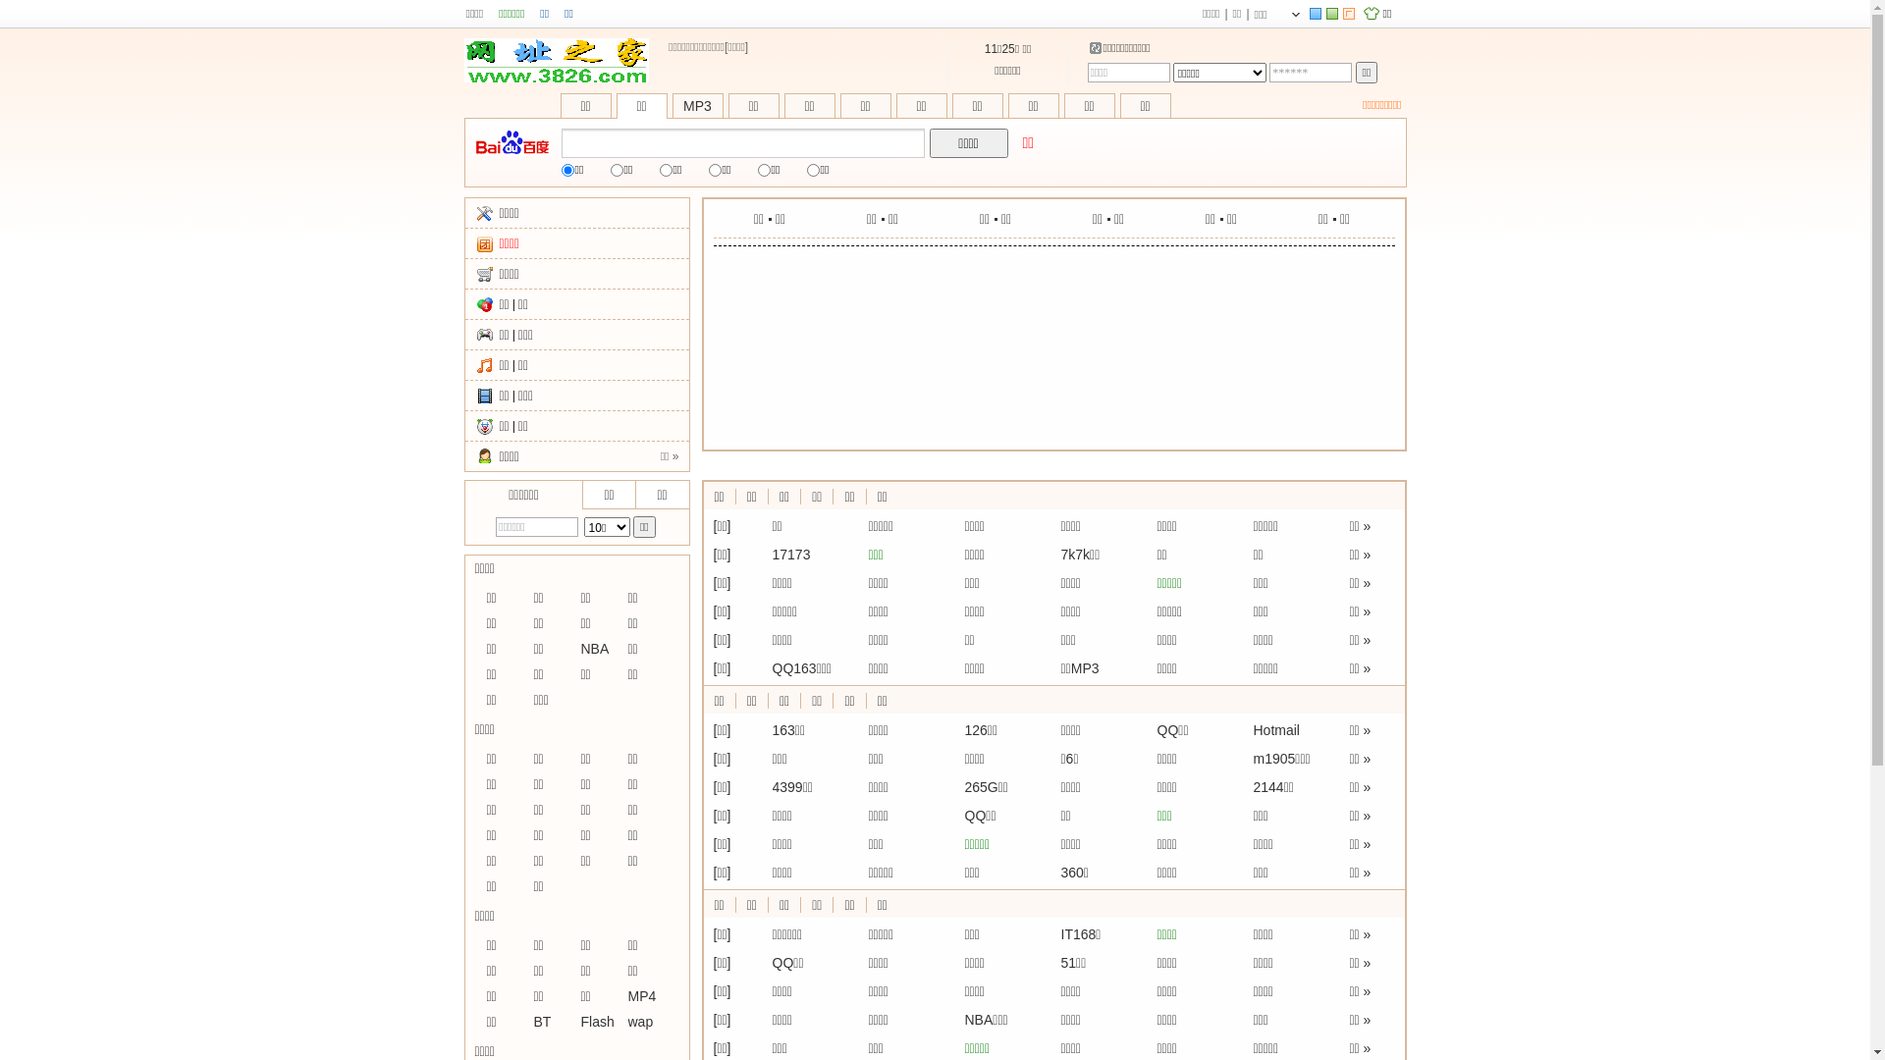 This screenshot has width=1885, height=1060. Describe the element at coordinates (1276, 730) in the screenshot. I see `Hotmail` at that location.